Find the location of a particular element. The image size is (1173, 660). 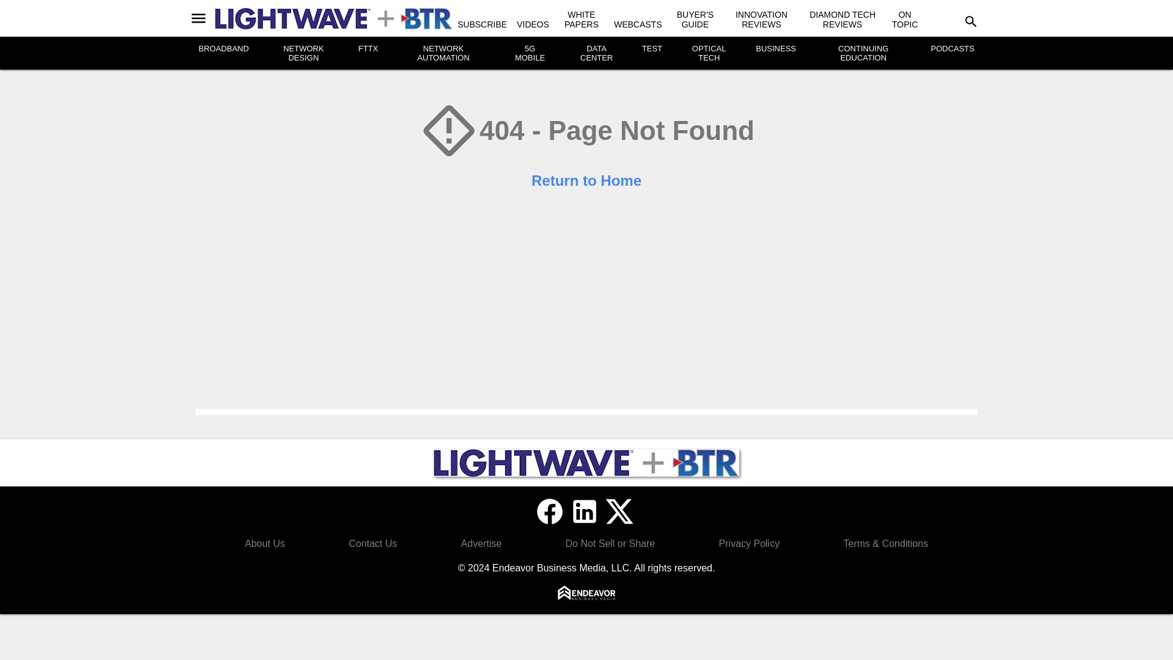

BUSINESS is located at coordinates (776, 49).